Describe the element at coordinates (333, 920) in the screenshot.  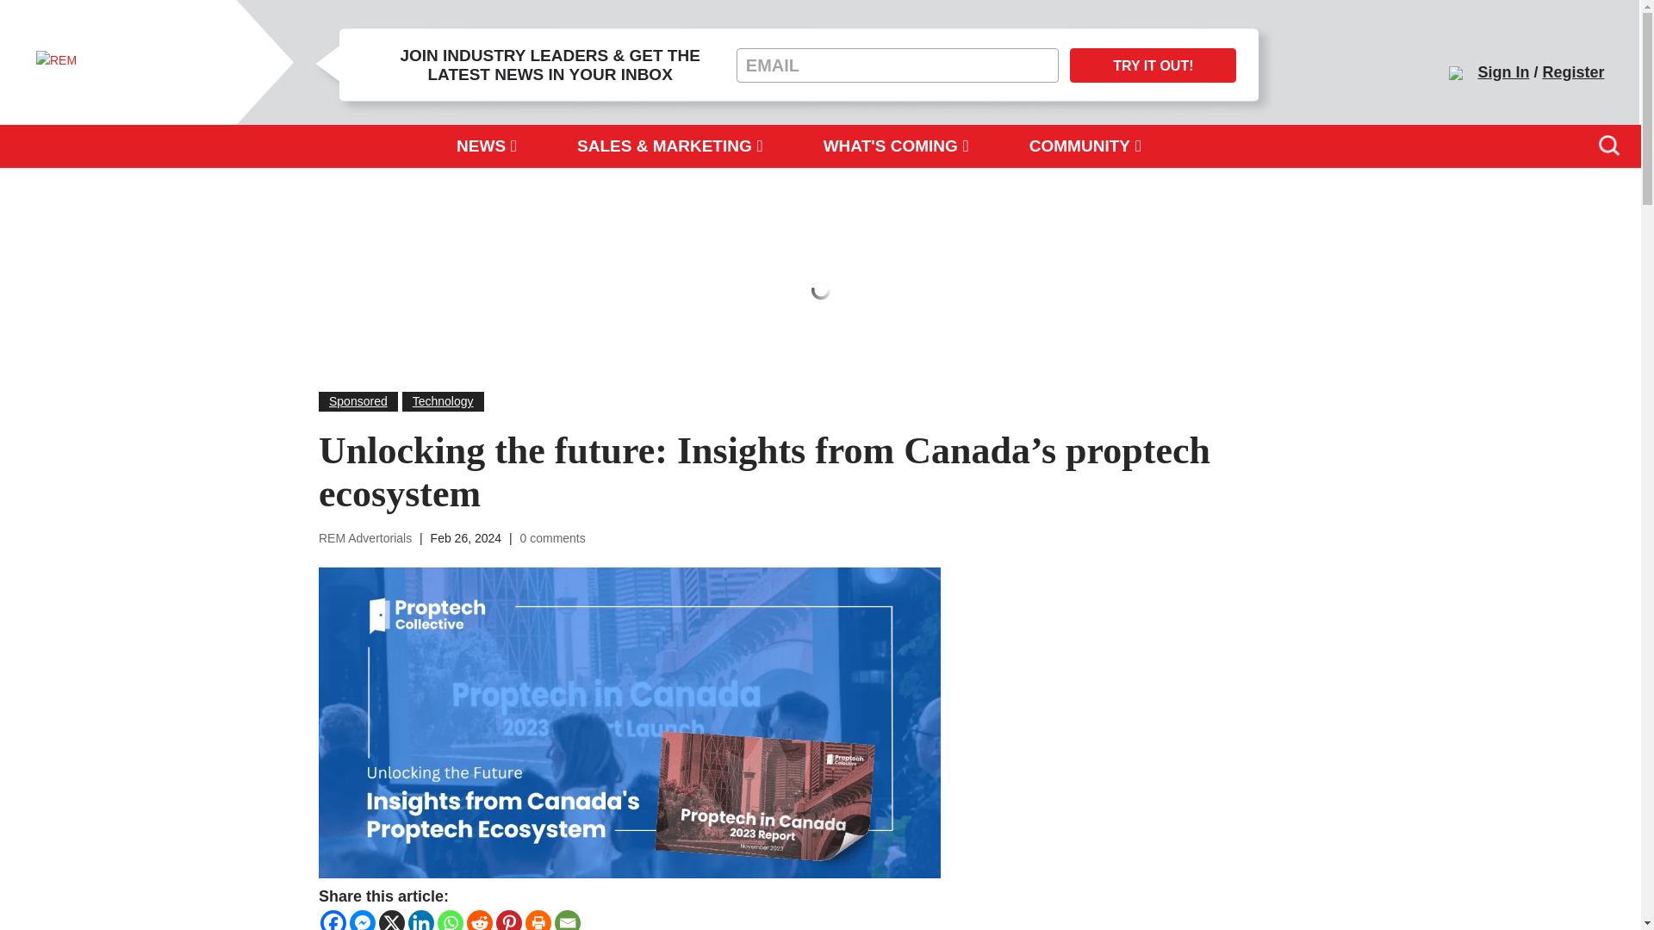
I see `Facebook` at that location.